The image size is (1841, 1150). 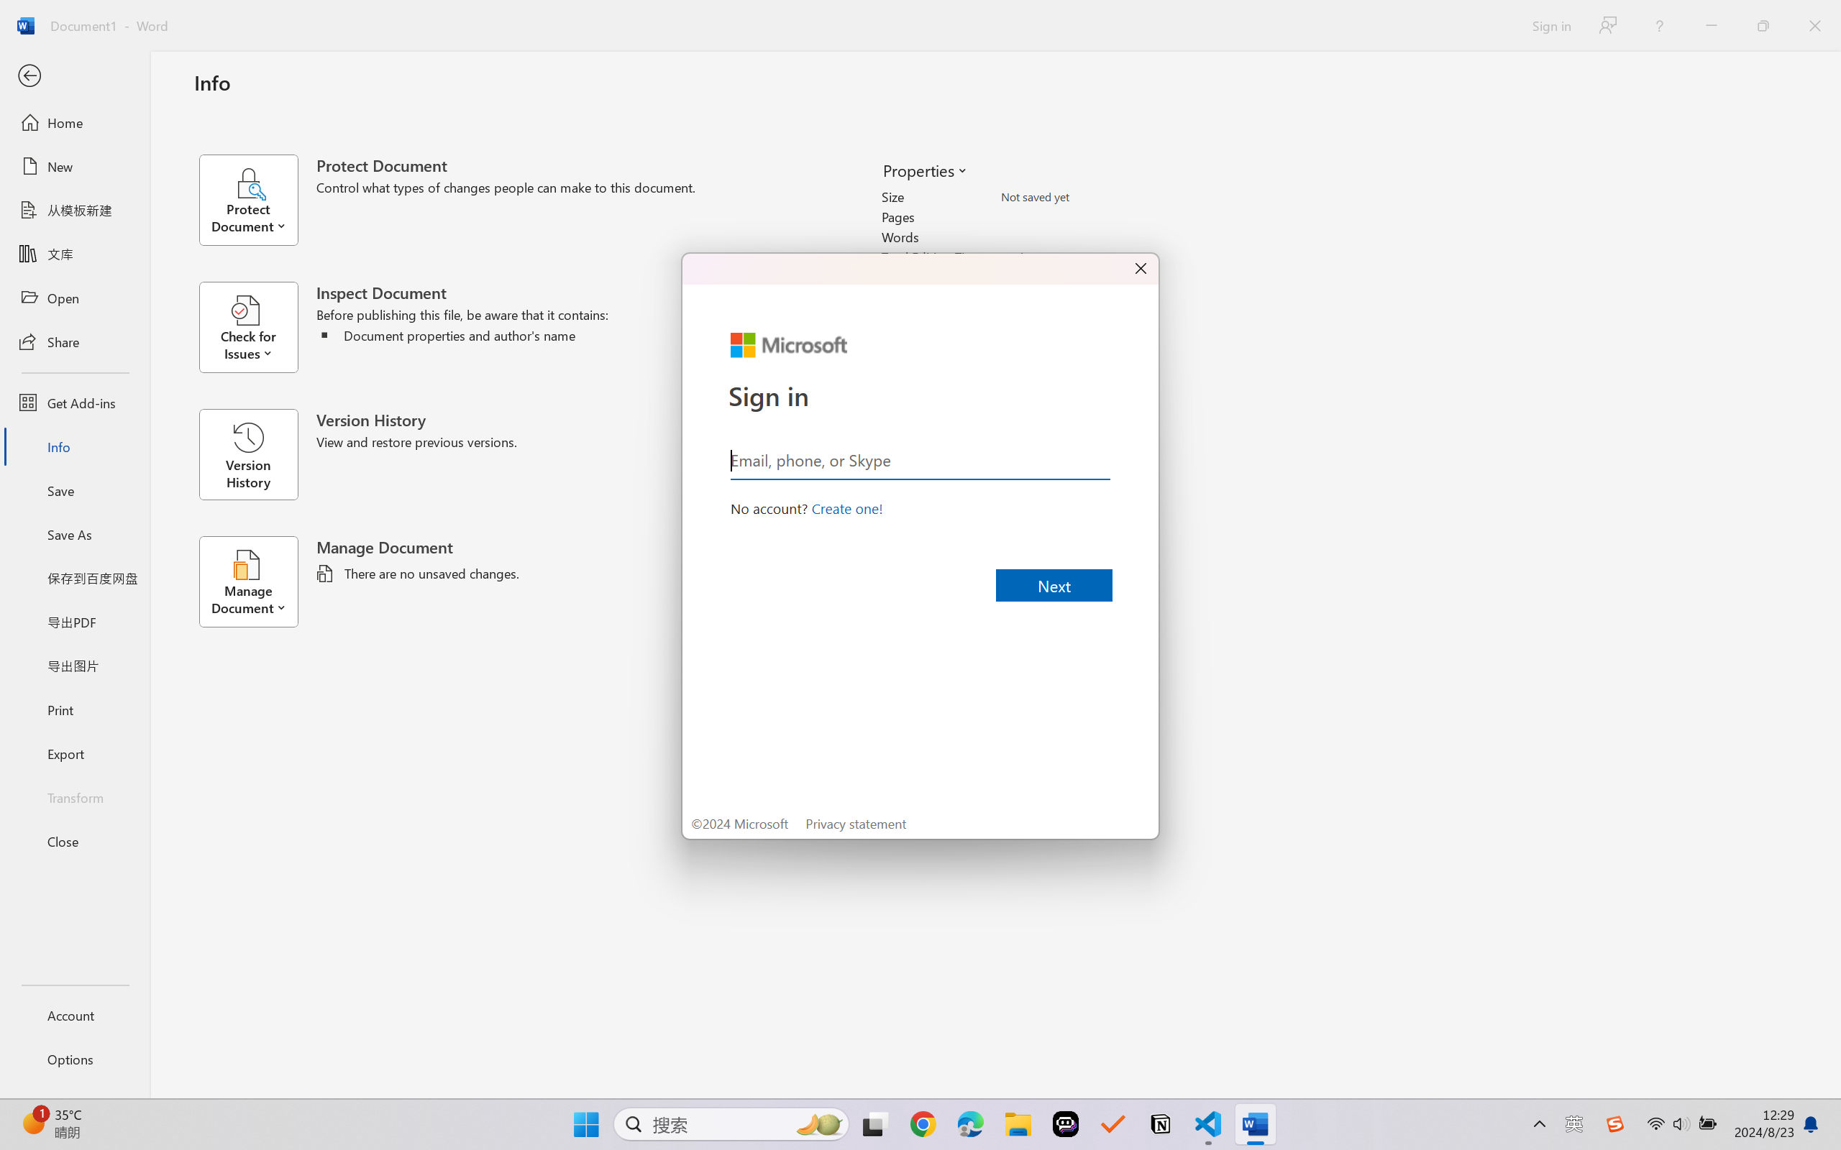 I want to click on Properties, so click(x=924, y=170).